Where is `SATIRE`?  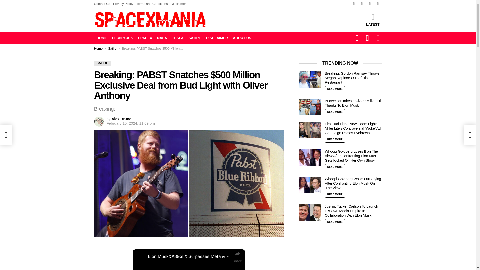 SATIRE is located at coordinates (102, 63).